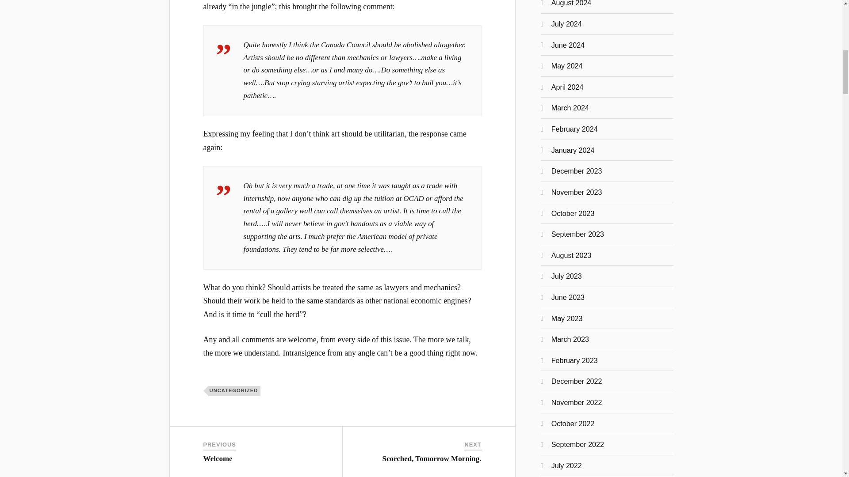  Describe the element at coordinates (567, 87) in the screenshot. I see `April 2024` at that location.